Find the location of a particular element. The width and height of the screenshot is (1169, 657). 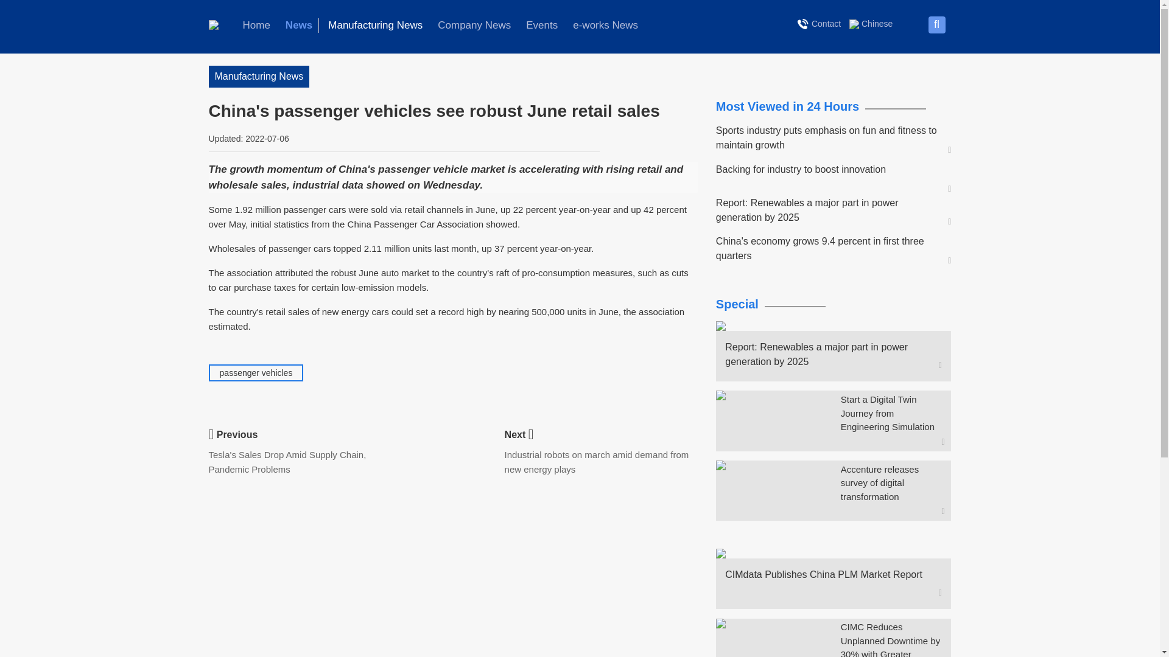

e-works News is located at coordinates (605, 26).